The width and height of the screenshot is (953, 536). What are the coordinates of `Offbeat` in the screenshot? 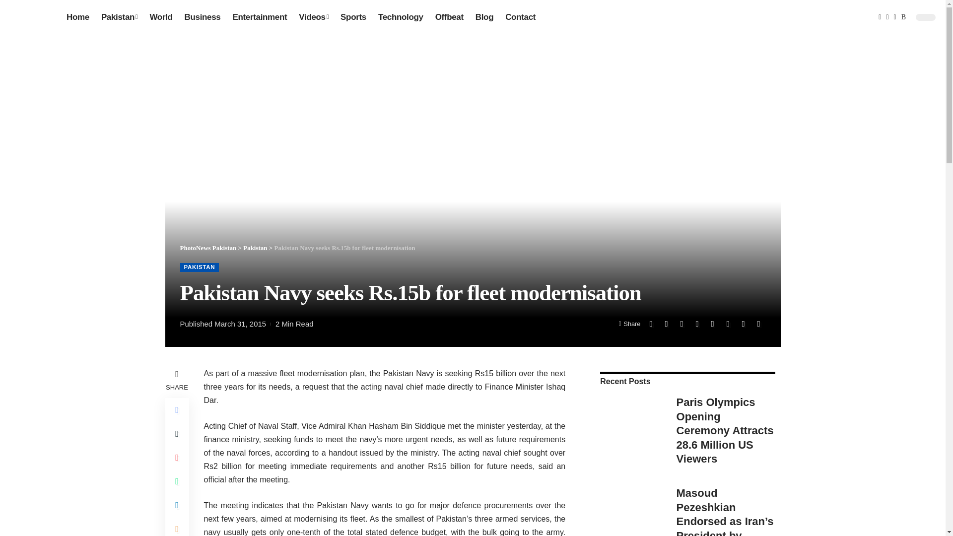 It's located at (450, 17).